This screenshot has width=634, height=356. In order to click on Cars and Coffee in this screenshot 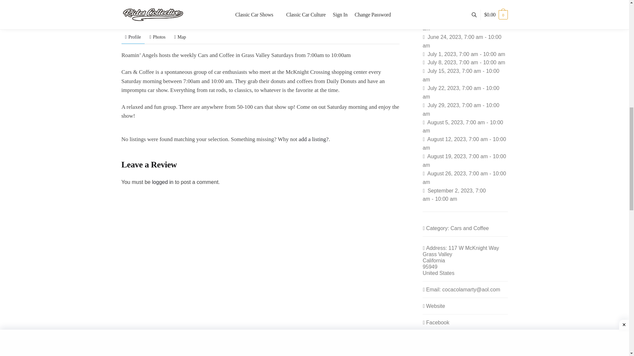, I will do `click(178, 13)`.